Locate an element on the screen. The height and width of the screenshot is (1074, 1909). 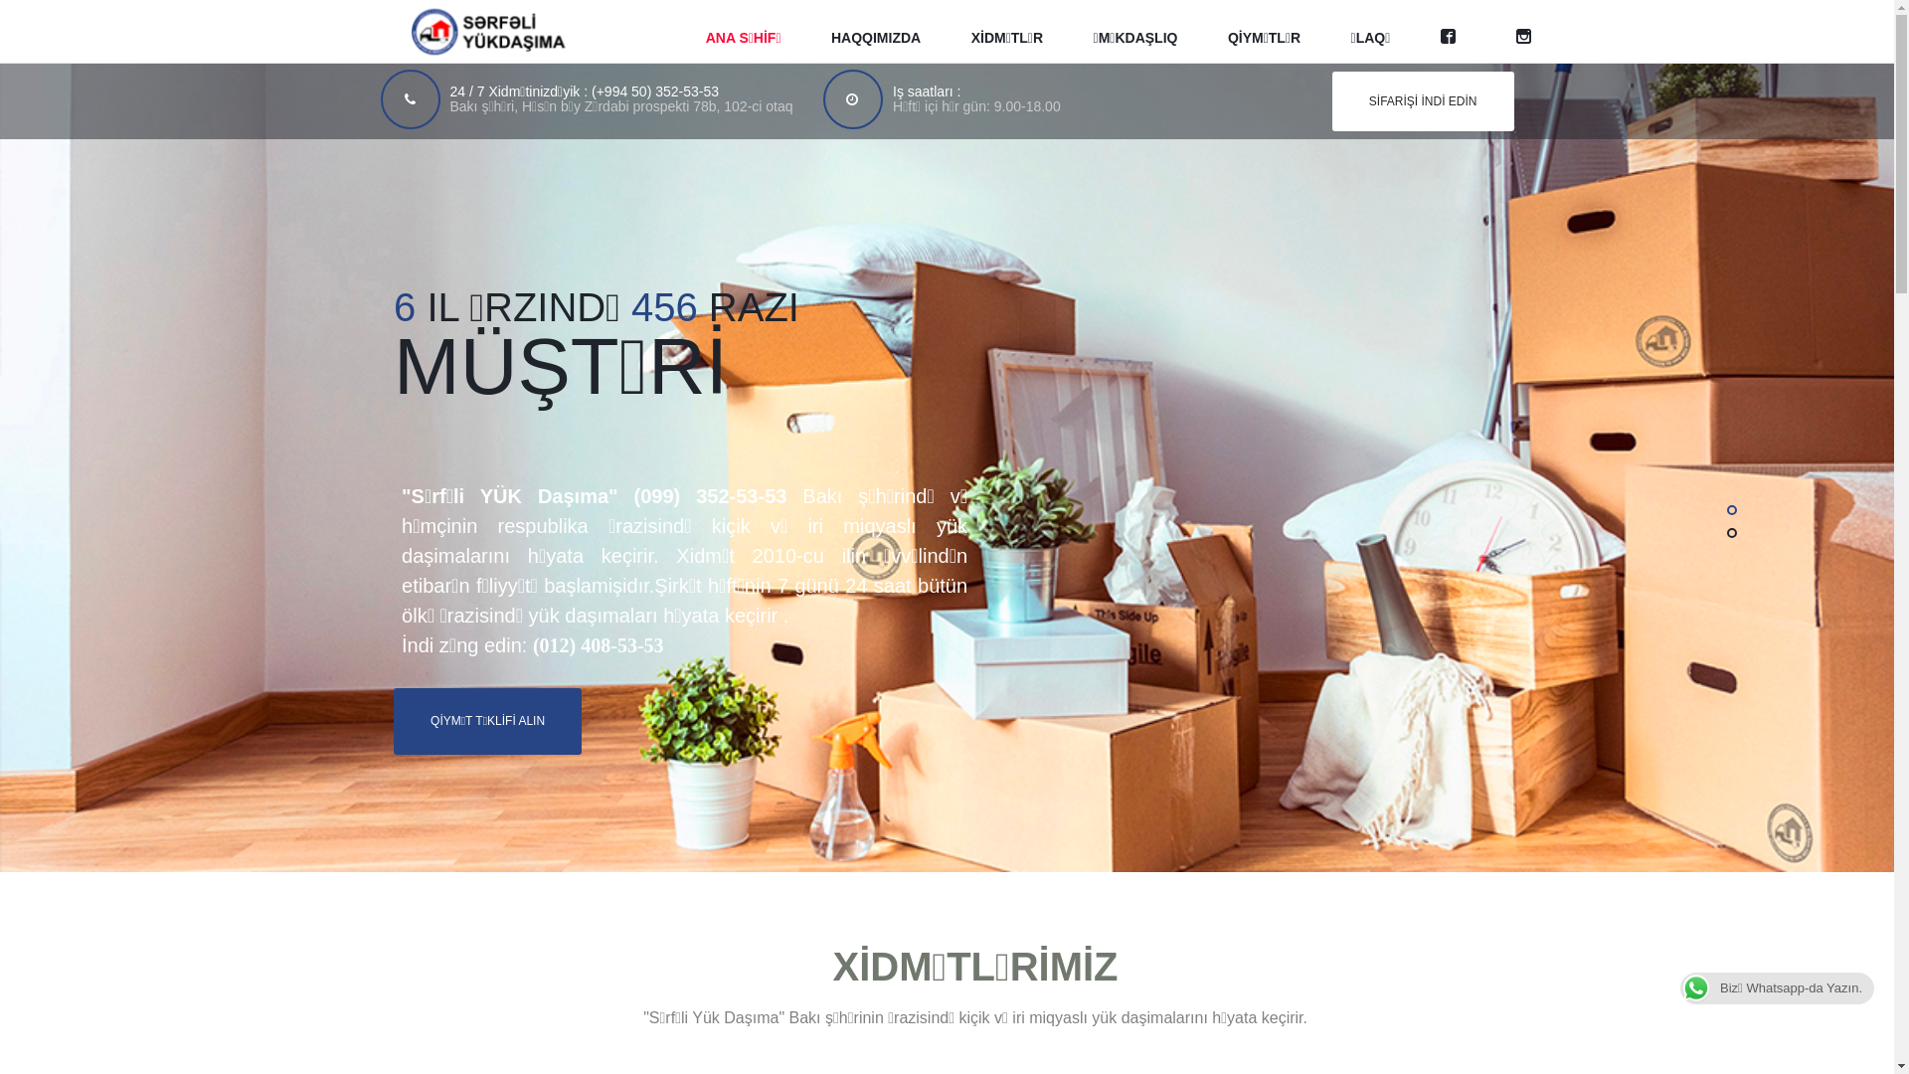
2 is located at coordinates (1732, 533).